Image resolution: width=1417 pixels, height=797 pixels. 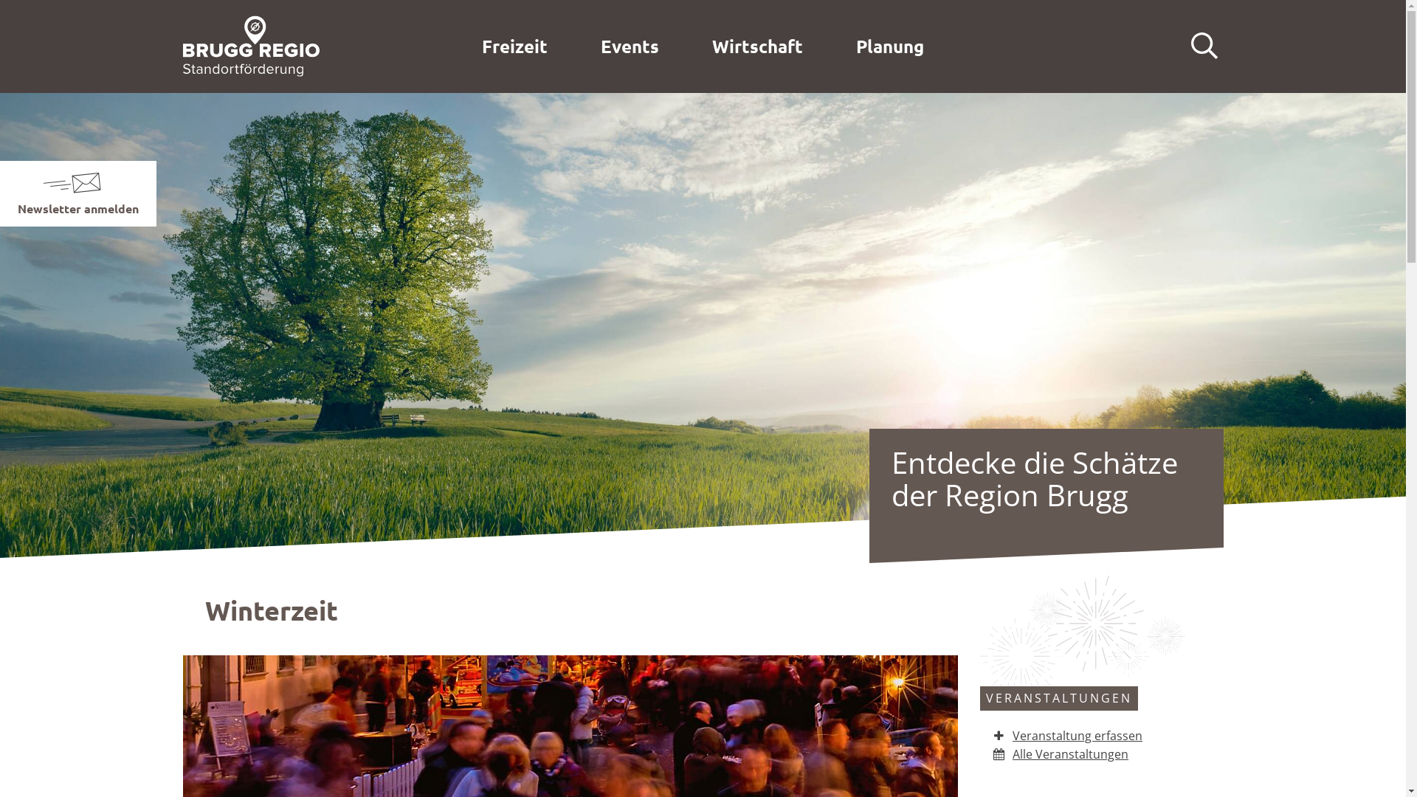 I want to click on Wirtschaft, so click(x=757, y=46).